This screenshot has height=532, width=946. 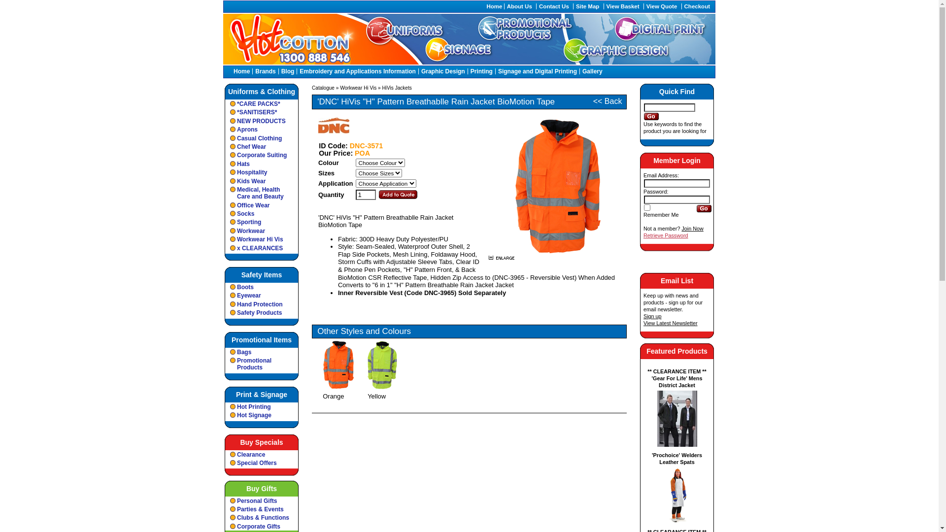 I want to click on Workwear, so click(x=262, y=231).